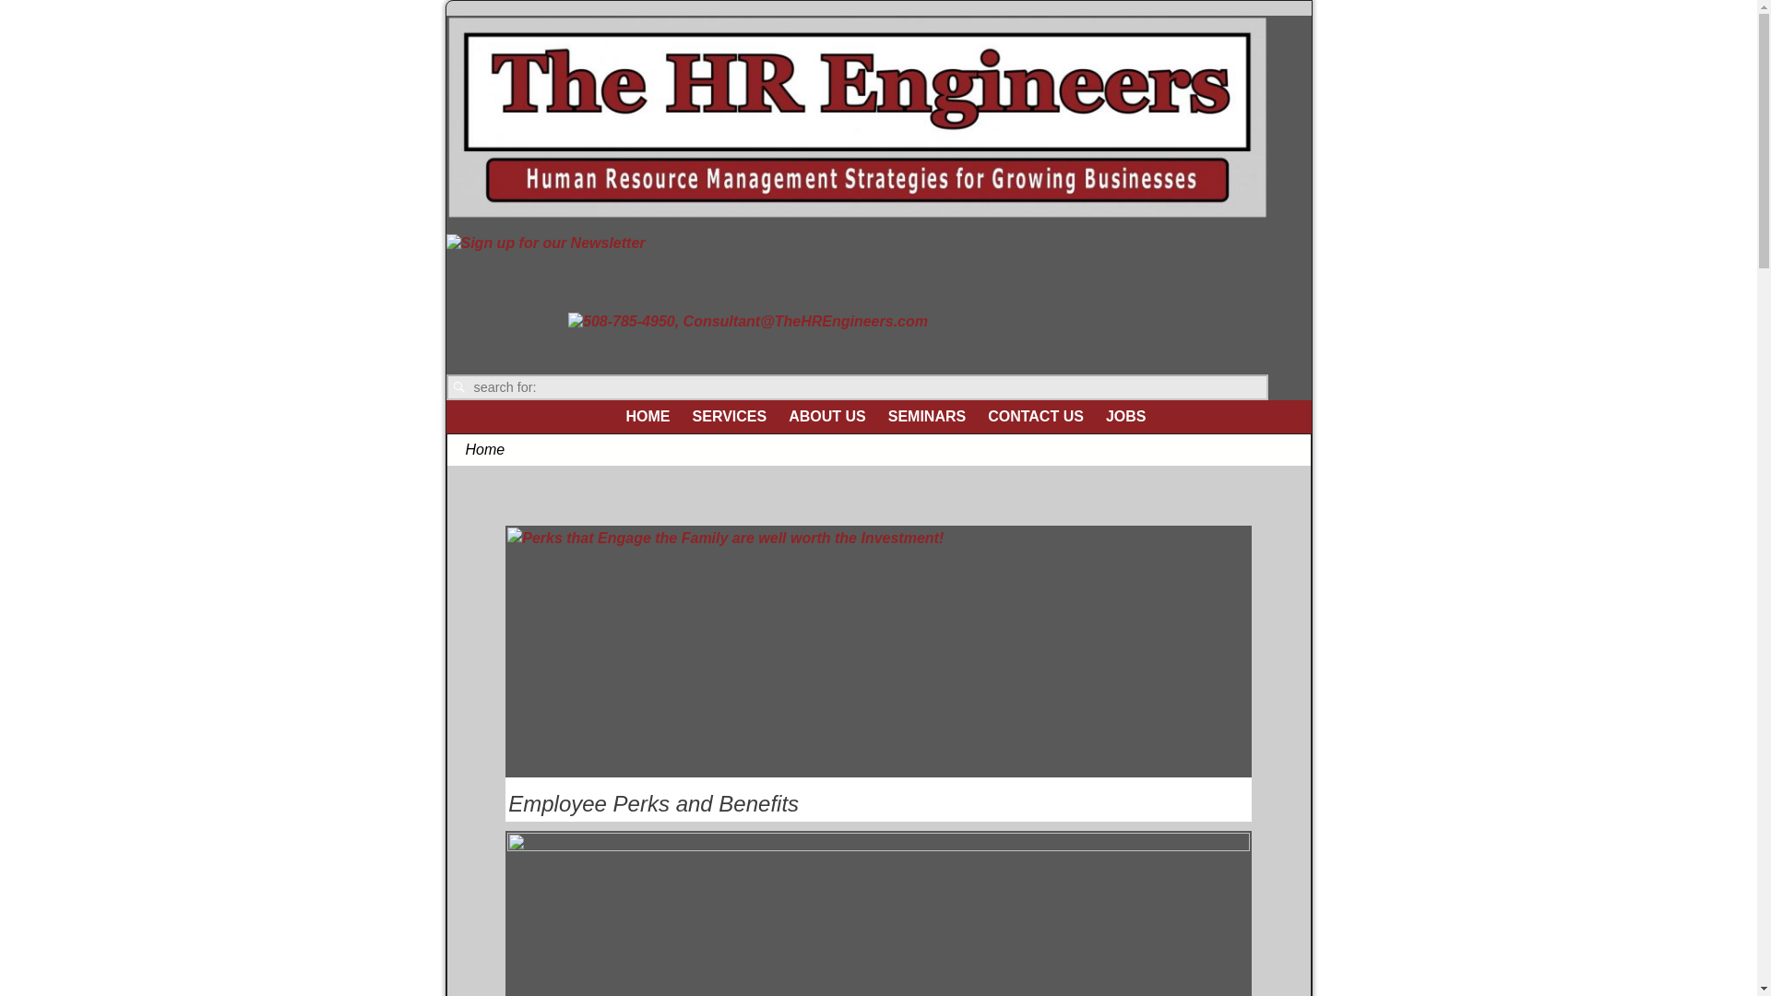  I want to click on Employee Perks and Benefits, so click(653, 802).